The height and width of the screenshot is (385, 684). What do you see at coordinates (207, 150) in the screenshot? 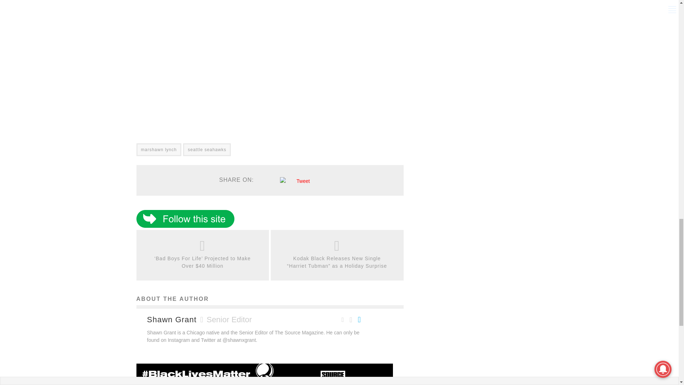
I see `seattle seahawks` at bounding box center [207, 150].